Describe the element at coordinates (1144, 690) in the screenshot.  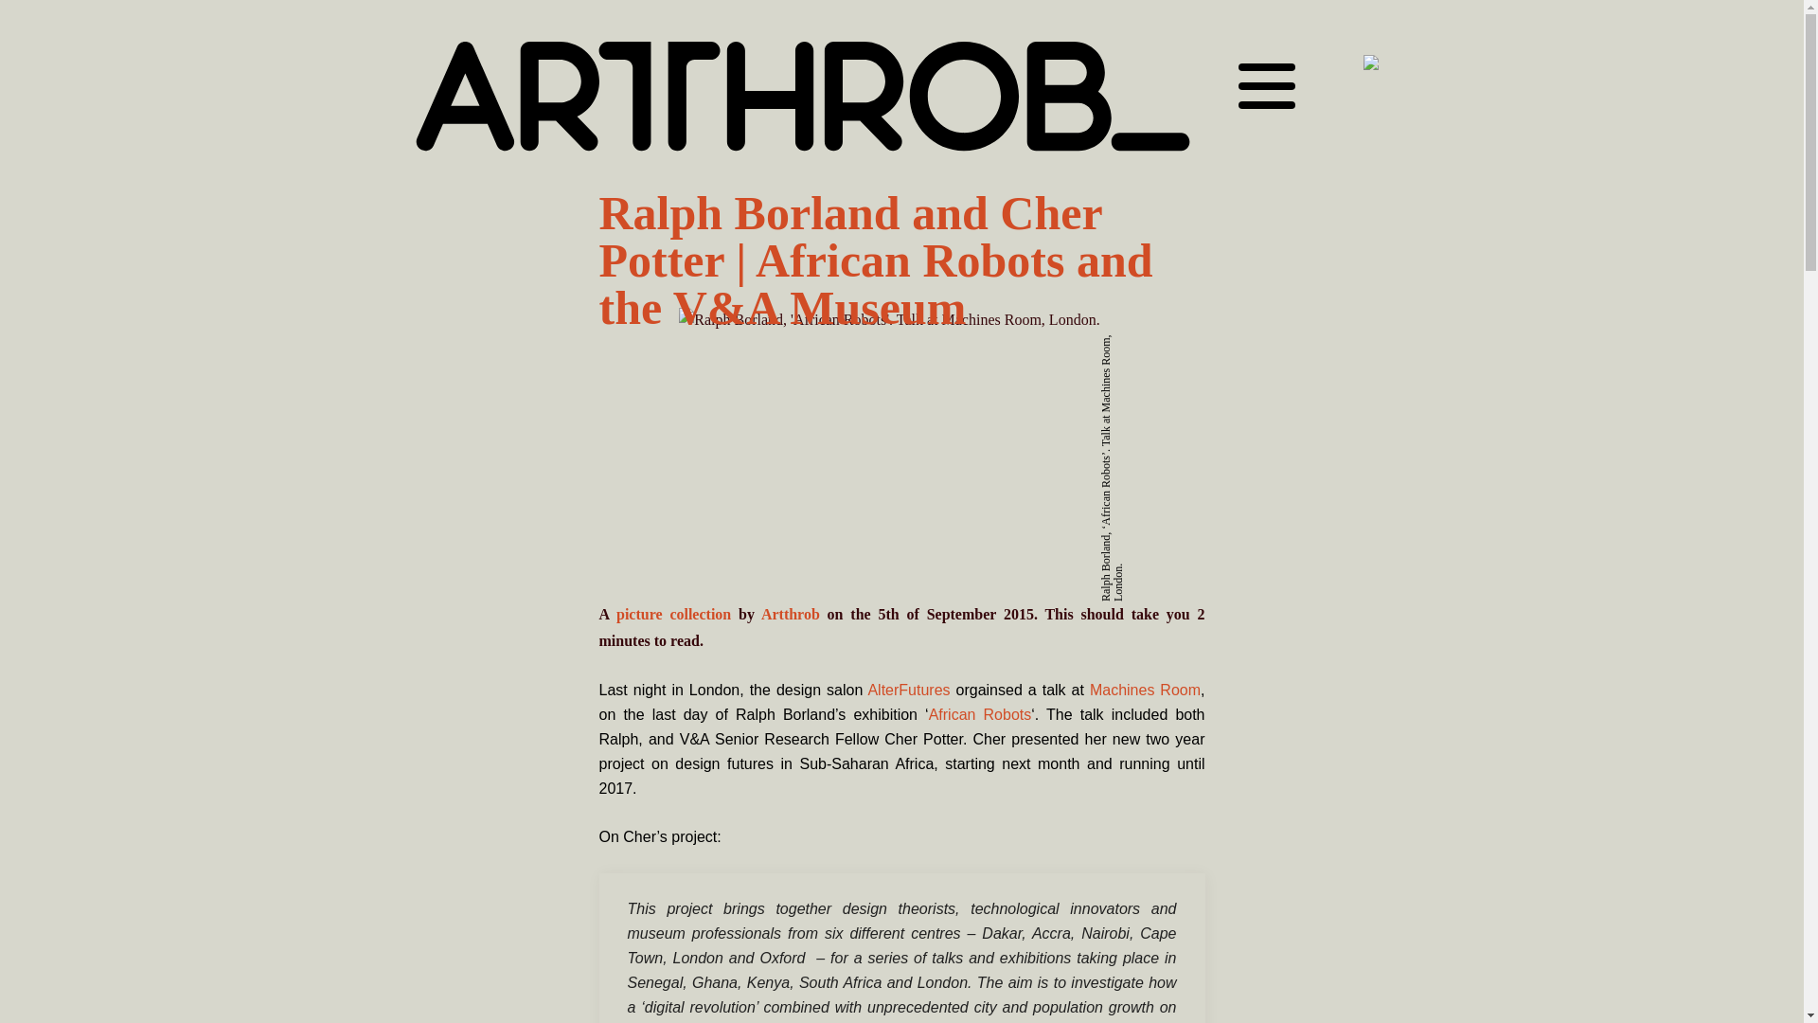
I see `Machines Room` at that location.